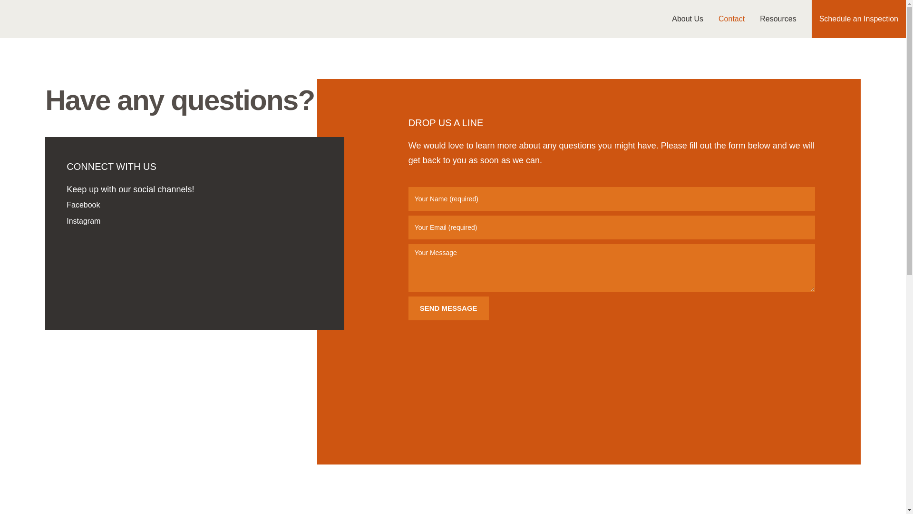 Image resolution: width=913 pixels, height=514 pixels. Describe the element at coordinates (731, 19) in the screenshot. I see `Contact` at that location.